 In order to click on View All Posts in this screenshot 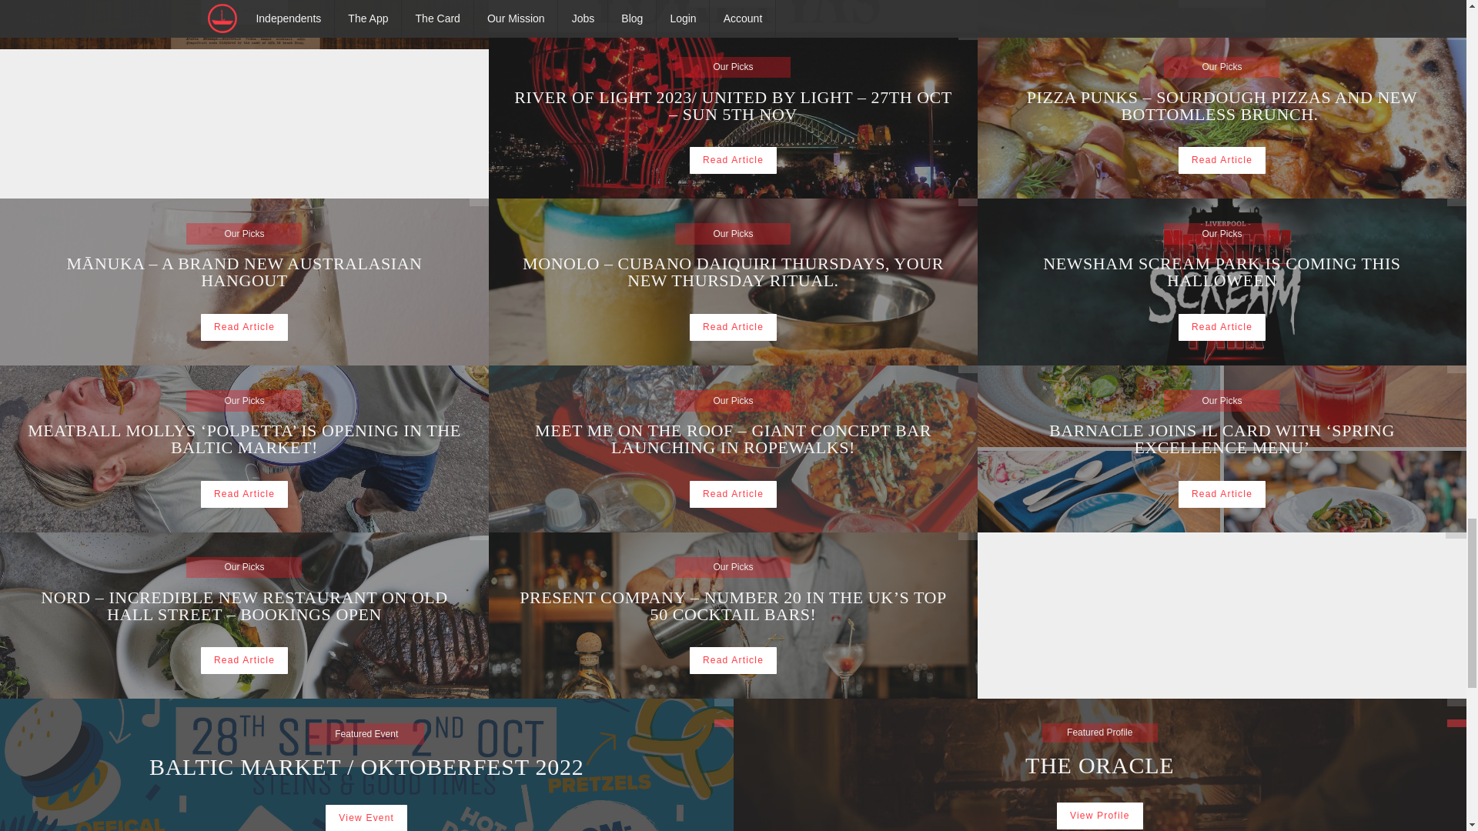, I will do `click(967, 202)`.